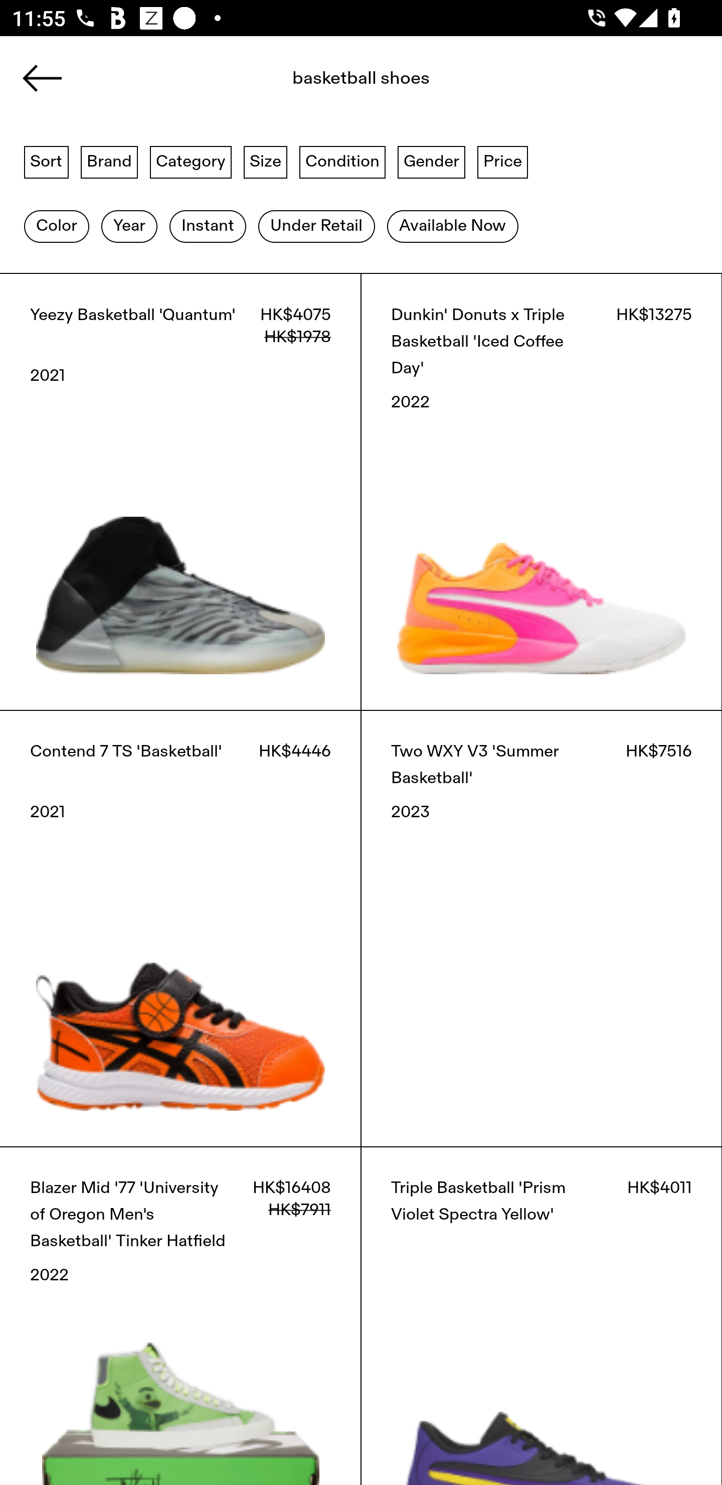  What do you see at coordinates (129, 226) in the screenshot?
I see `Year` at bounding box center [129, 226].